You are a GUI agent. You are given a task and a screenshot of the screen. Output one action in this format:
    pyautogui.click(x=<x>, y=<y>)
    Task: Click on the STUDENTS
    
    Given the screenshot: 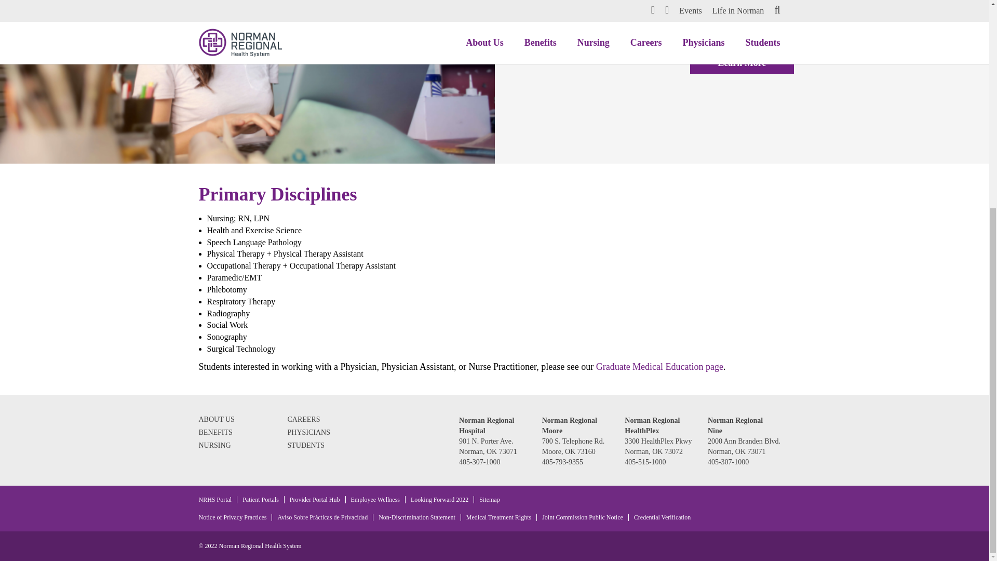 What is the action you would take?
    pyautogui.click(x=306, y=445)
    